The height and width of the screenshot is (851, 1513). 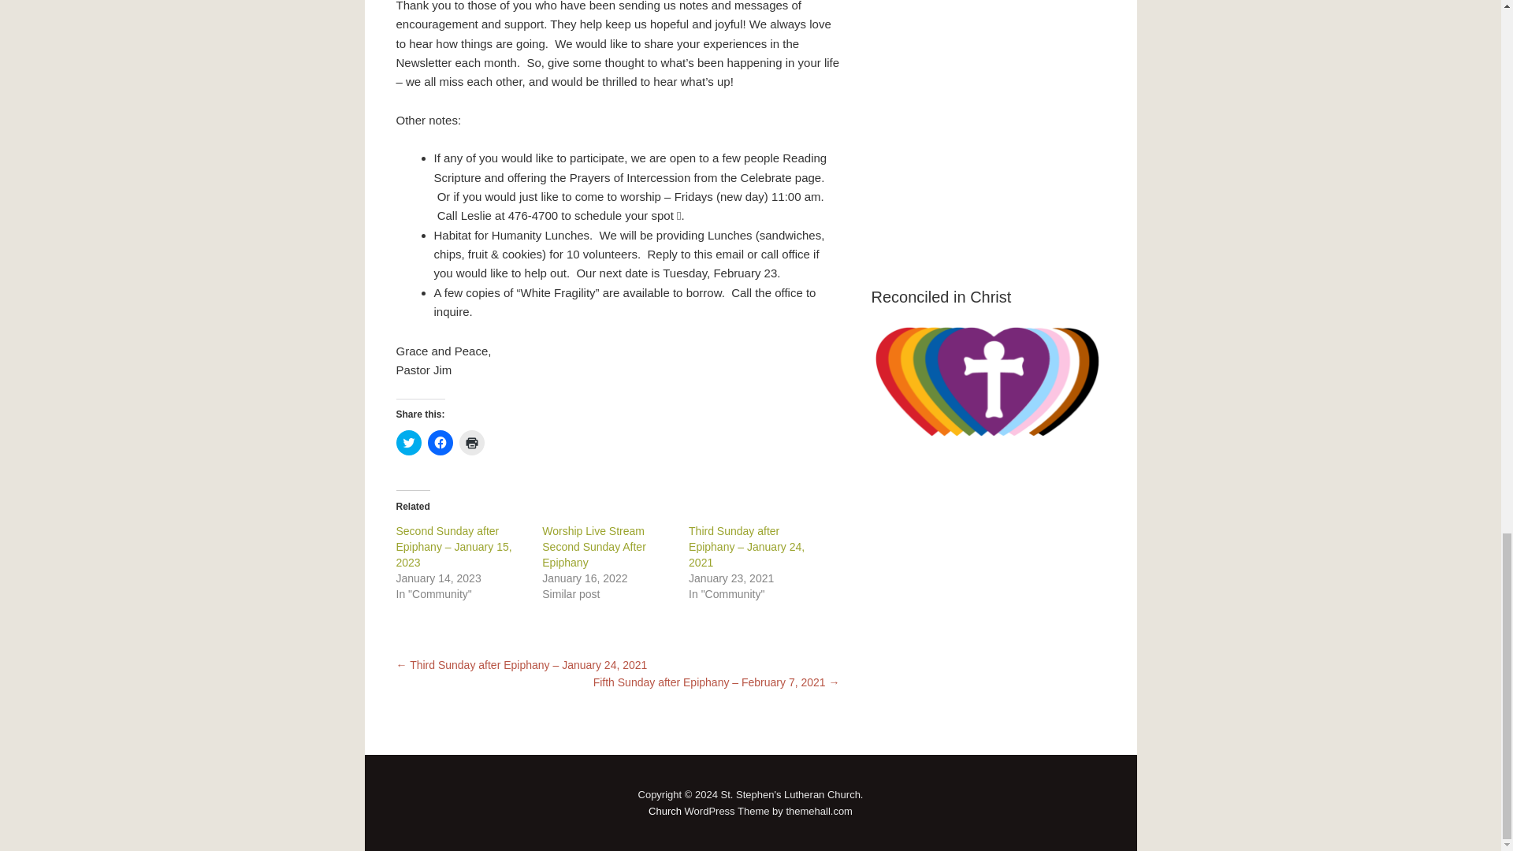 What do you see at coordinates (440, 443) in the screenshot?
I see `Click to share on Facebook` at bounding box center [440, 443].